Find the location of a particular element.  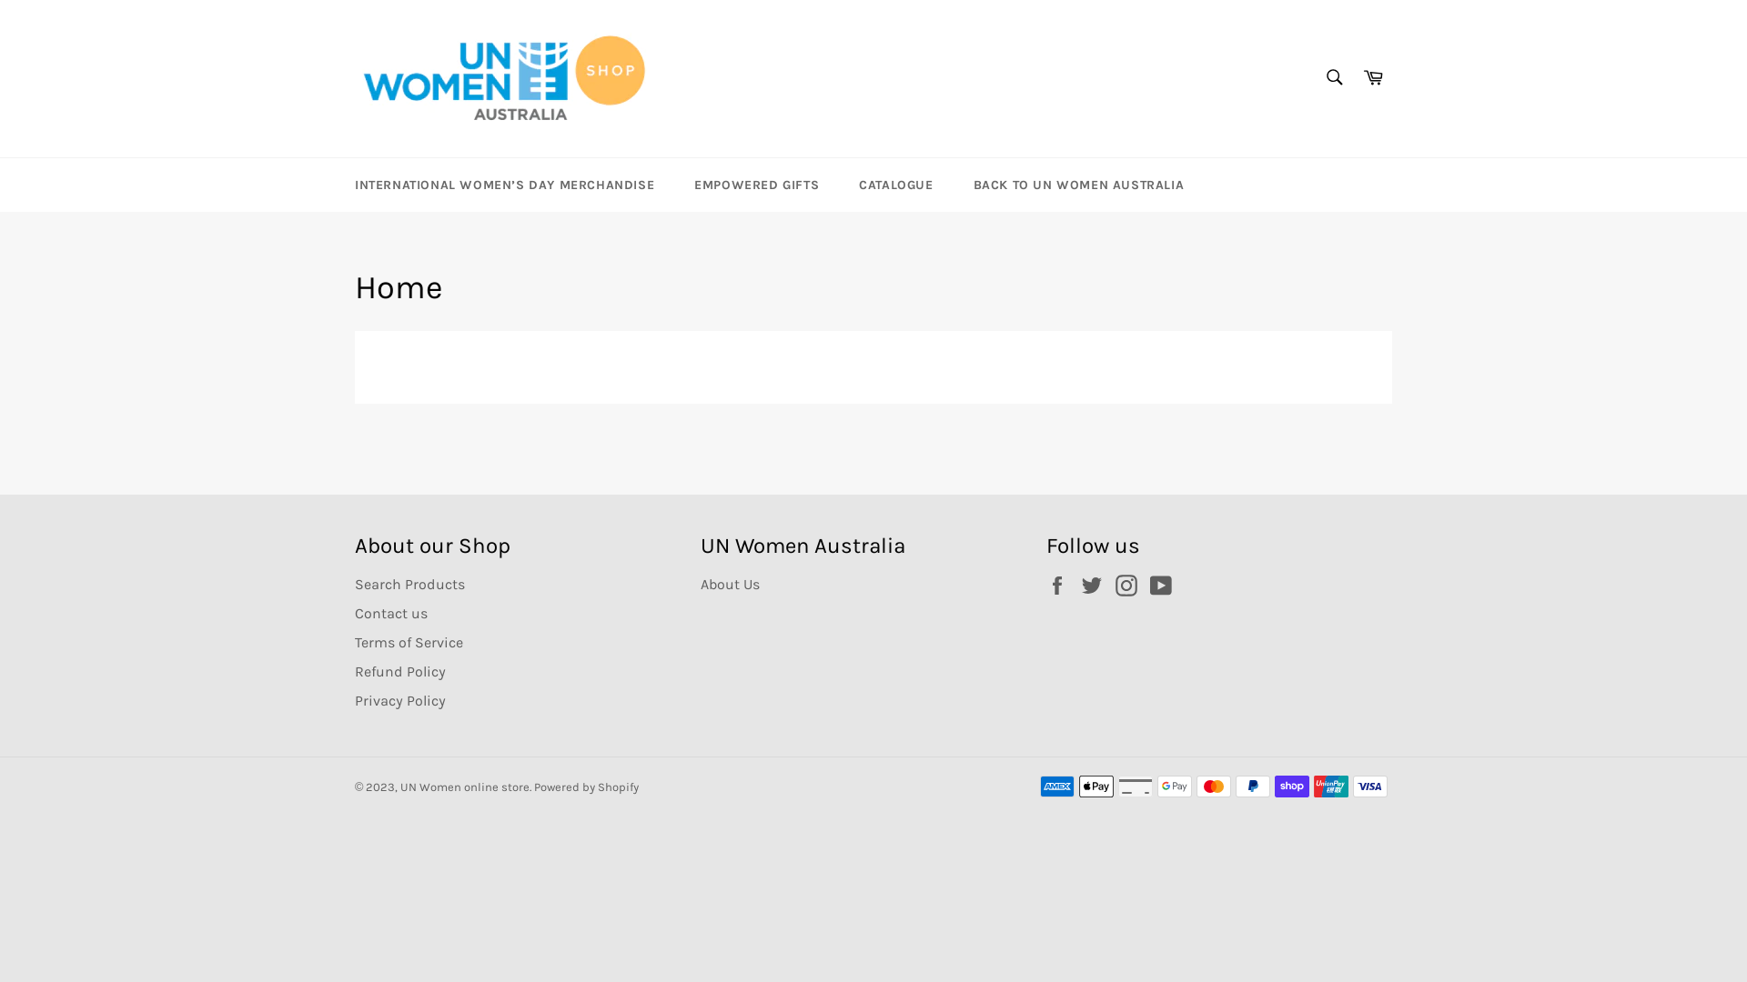

Privacy Policy is located at coordinates (400, 700).